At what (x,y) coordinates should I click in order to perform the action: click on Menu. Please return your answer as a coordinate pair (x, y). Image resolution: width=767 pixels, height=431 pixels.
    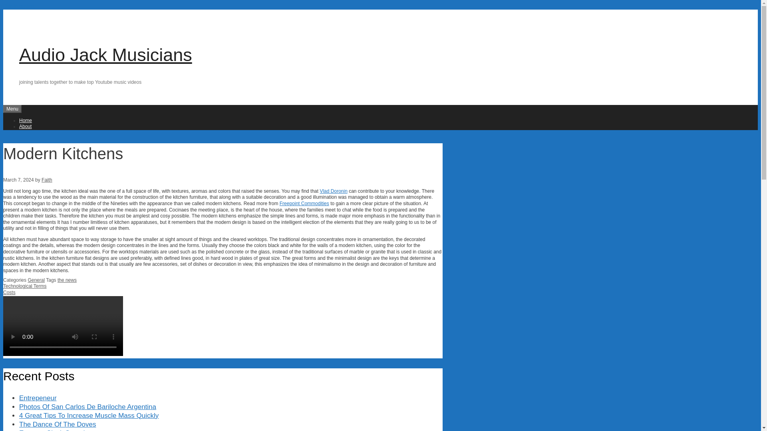
    Looking at the image, I should click on (12, 109).